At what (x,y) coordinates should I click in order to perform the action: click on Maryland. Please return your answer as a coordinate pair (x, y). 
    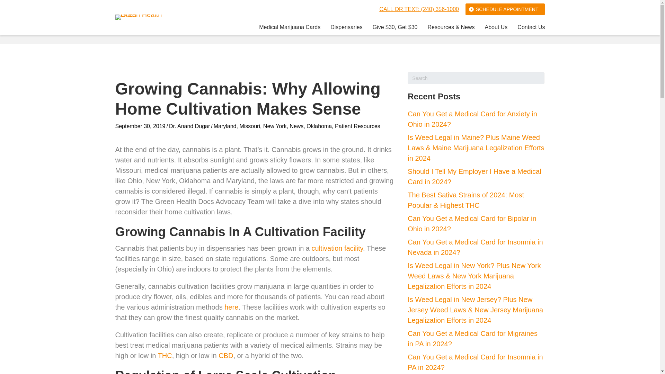
    Looking at the image, I should click on (225, 126).